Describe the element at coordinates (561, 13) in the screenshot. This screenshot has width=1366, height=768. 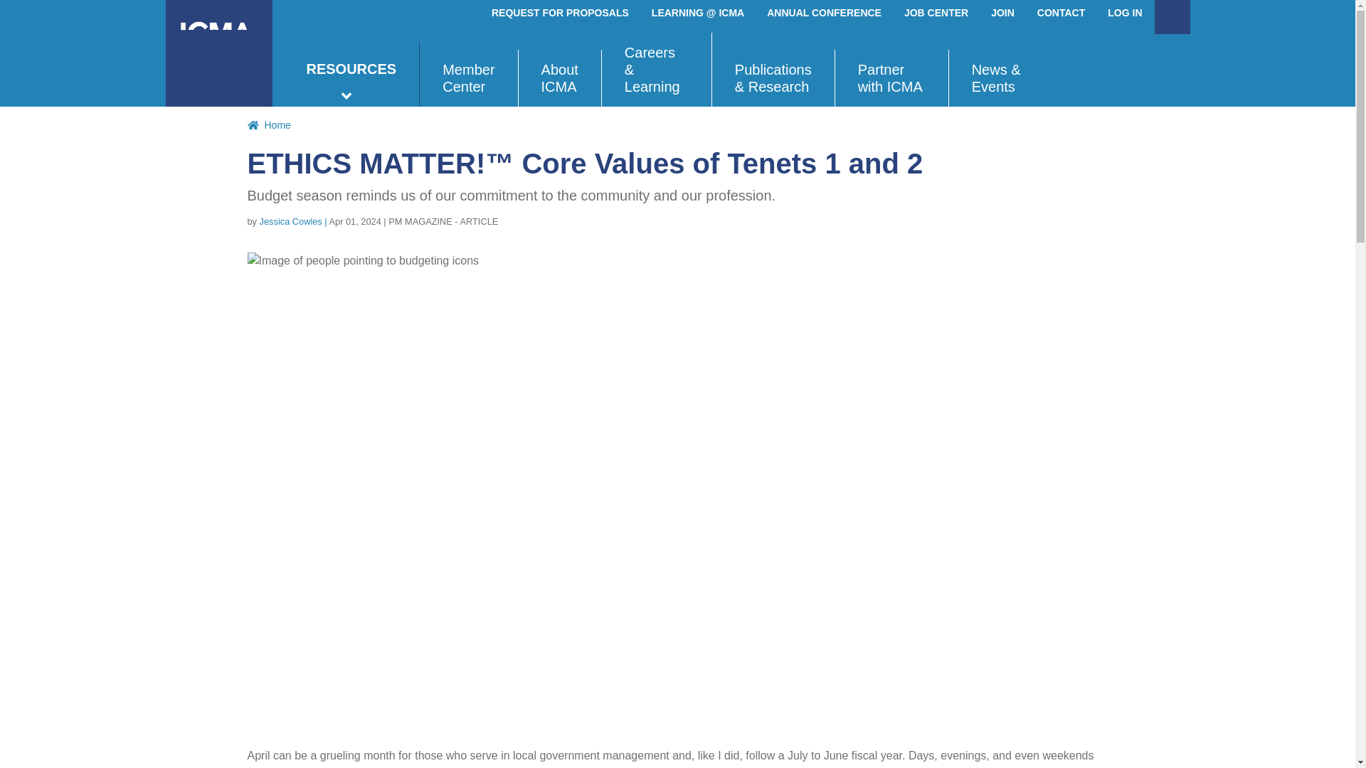
I see `View ICMA's Requests for Proposals` at that location.